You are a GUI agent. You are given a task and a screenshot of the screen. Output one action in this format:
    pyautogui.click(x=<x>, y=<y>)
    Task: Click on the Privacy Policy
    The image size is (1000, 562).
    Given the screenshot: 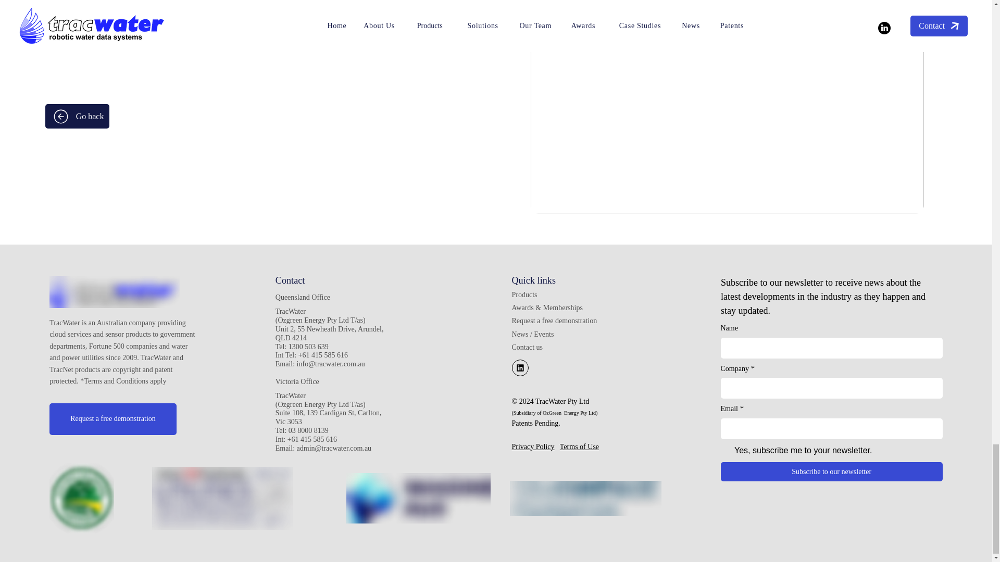 What is the action you would take?
    pyautogui.click(x=533, y=446)
    